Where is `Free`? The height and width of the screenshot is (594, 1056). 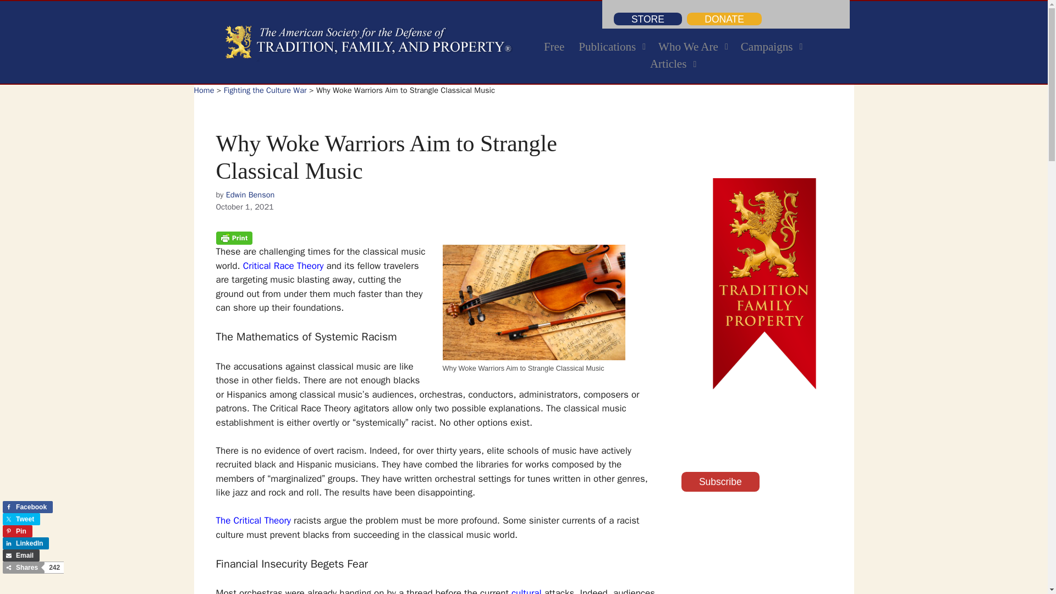 Free is located at coordinates (250, 194).